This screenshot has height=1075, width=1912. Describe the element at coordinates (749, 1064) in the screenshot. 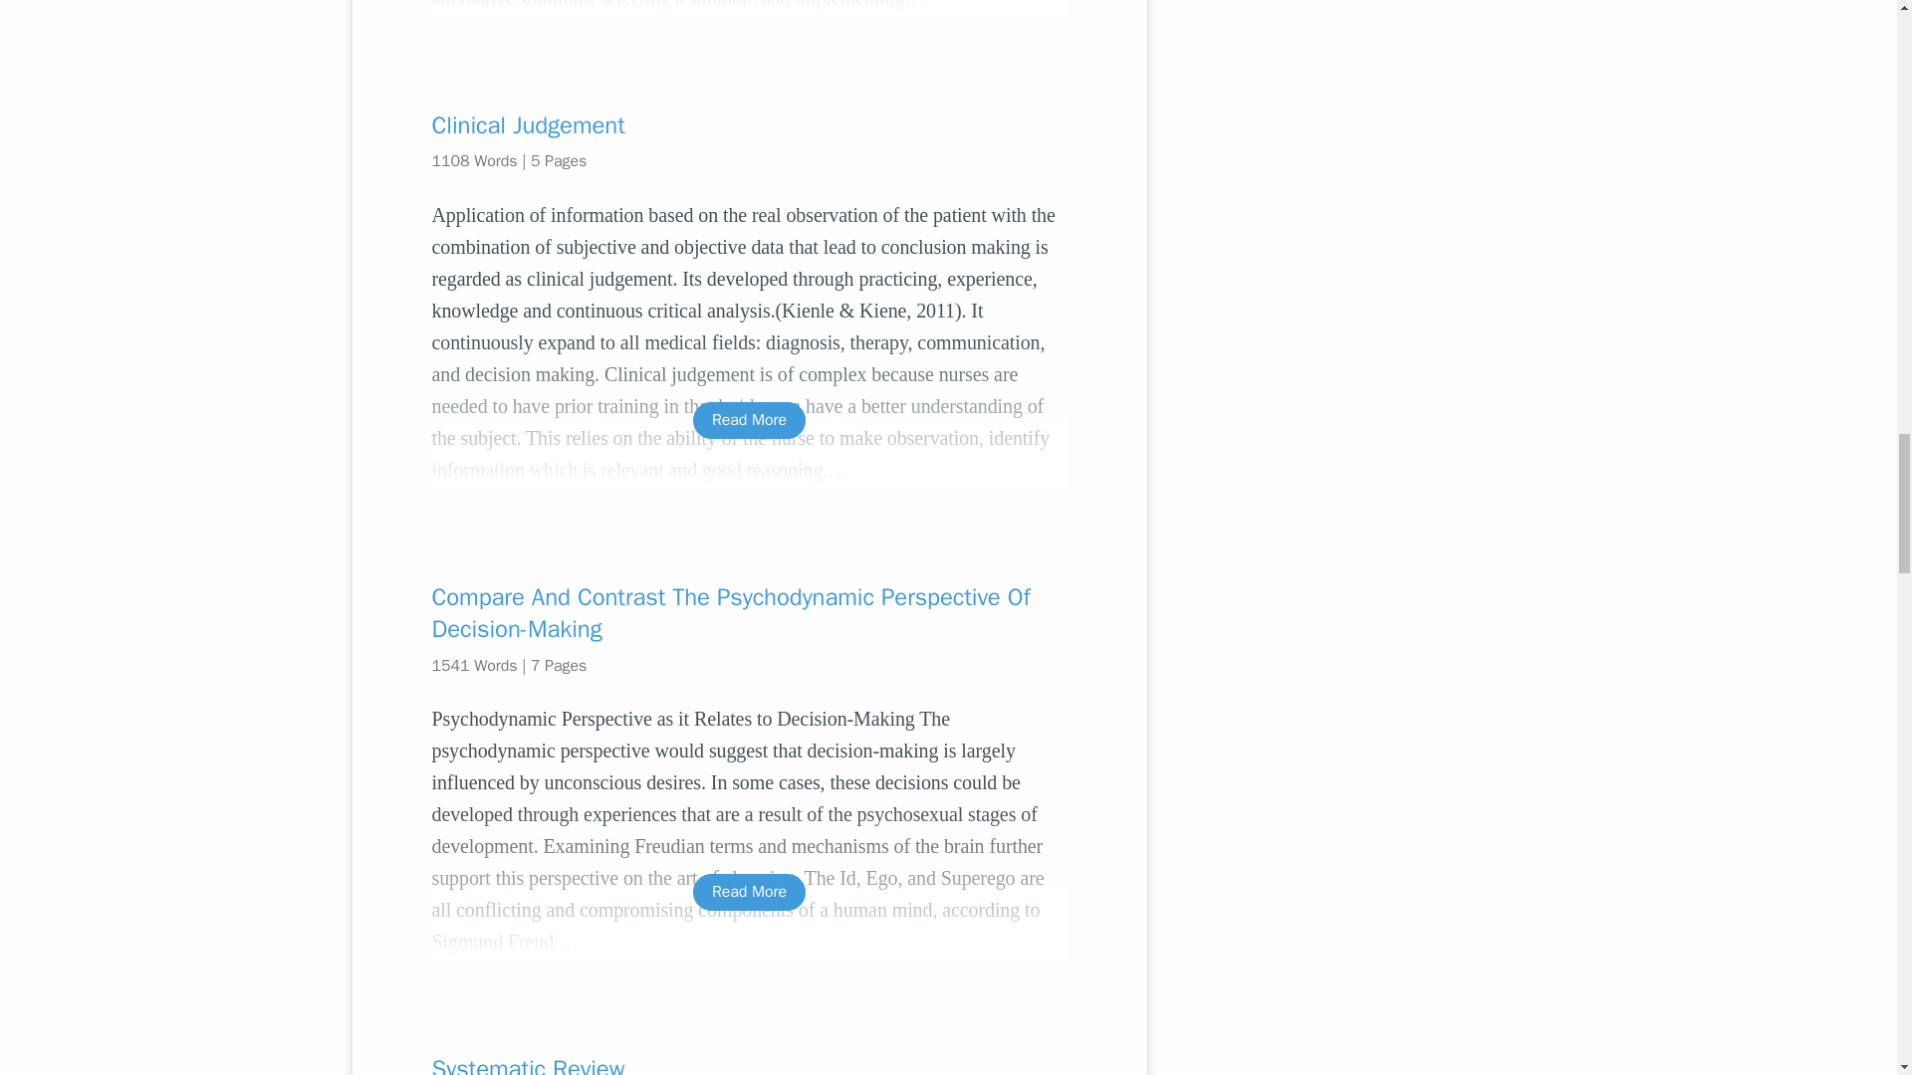

I see `Systematic Review` at that location.